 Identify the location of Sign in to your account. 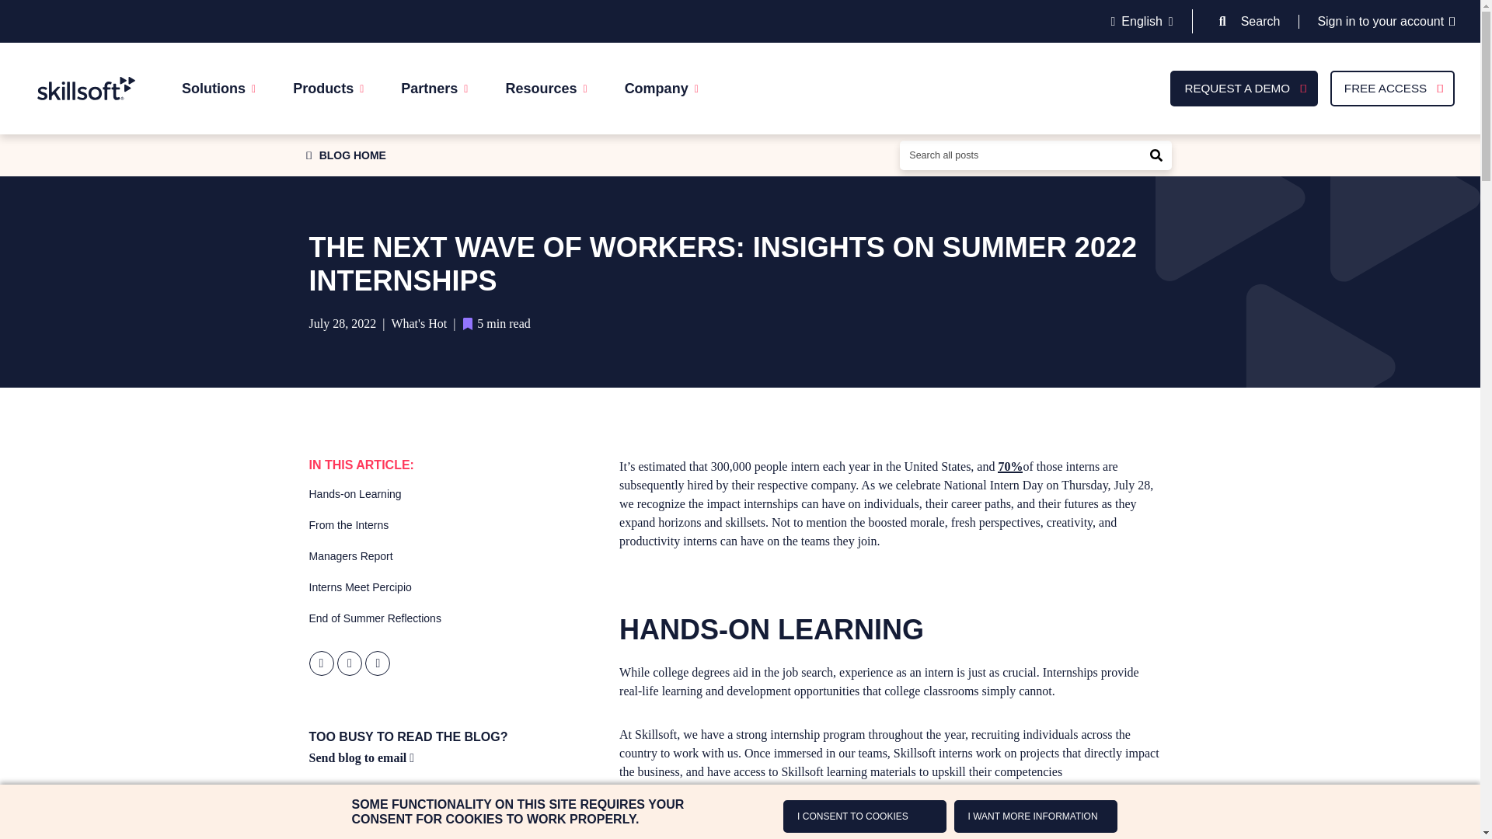
(1386, 20).